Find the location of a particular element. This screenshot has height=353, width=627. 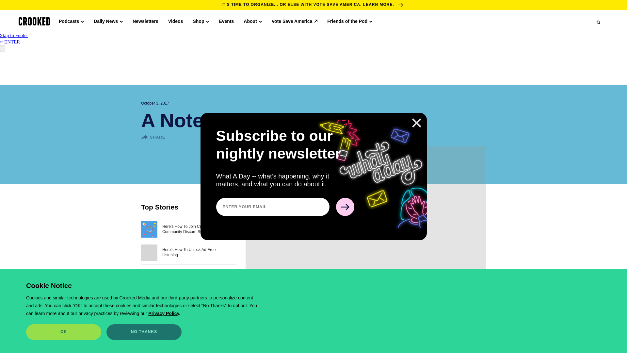

Newsletters is located at coordinates (145, 21).